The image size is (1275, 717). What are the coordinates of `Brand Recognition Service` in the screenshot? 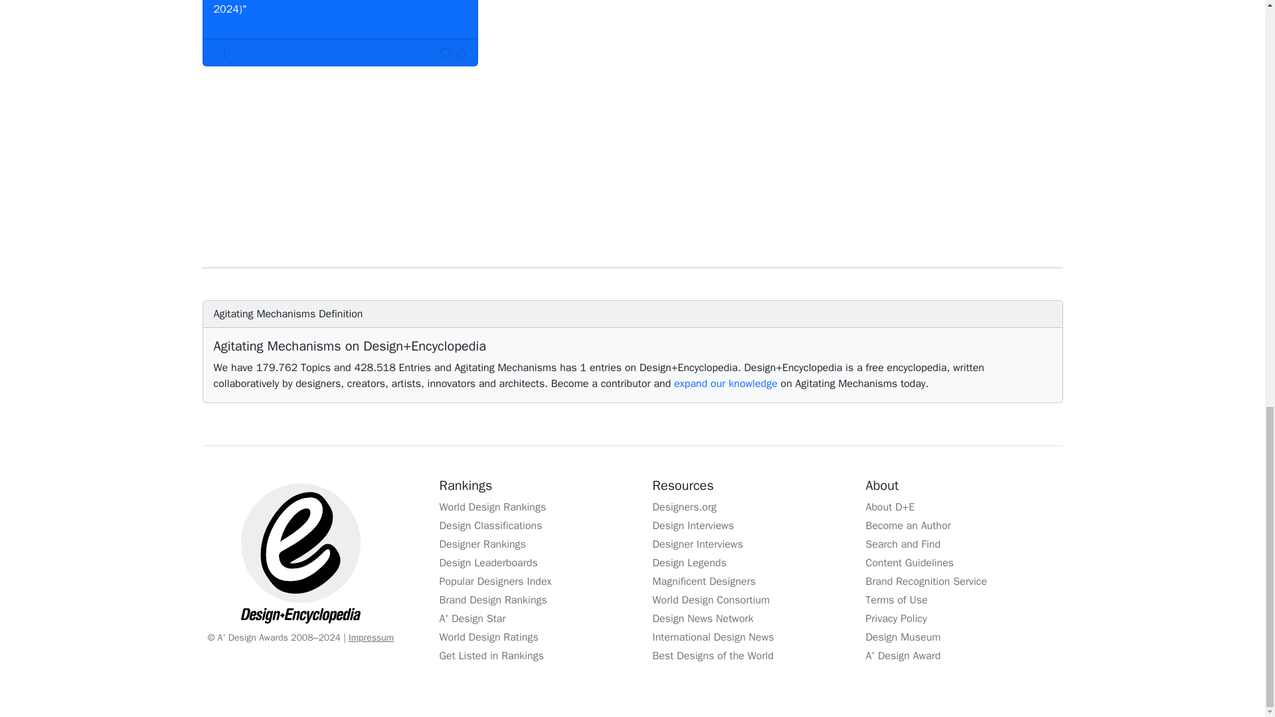 It's located at (926, 582).